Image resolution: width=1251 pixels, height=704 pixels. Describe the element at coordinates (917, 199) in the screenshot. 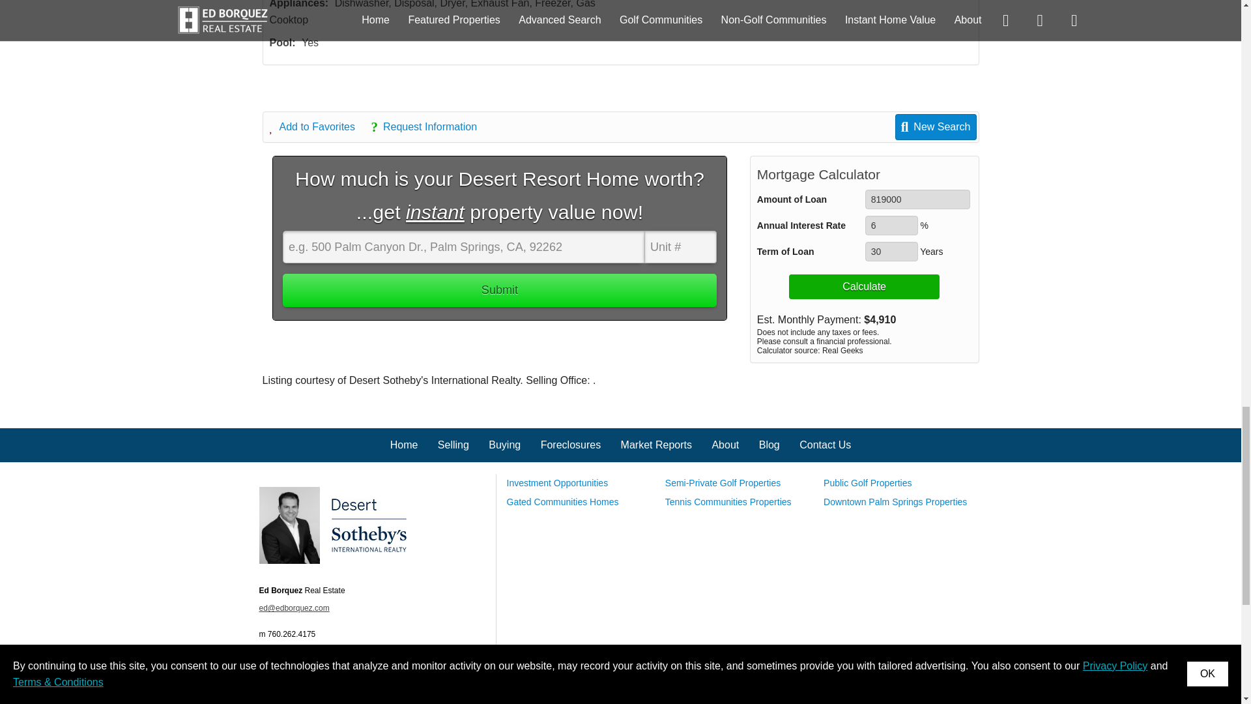

I see `819000` at that location.